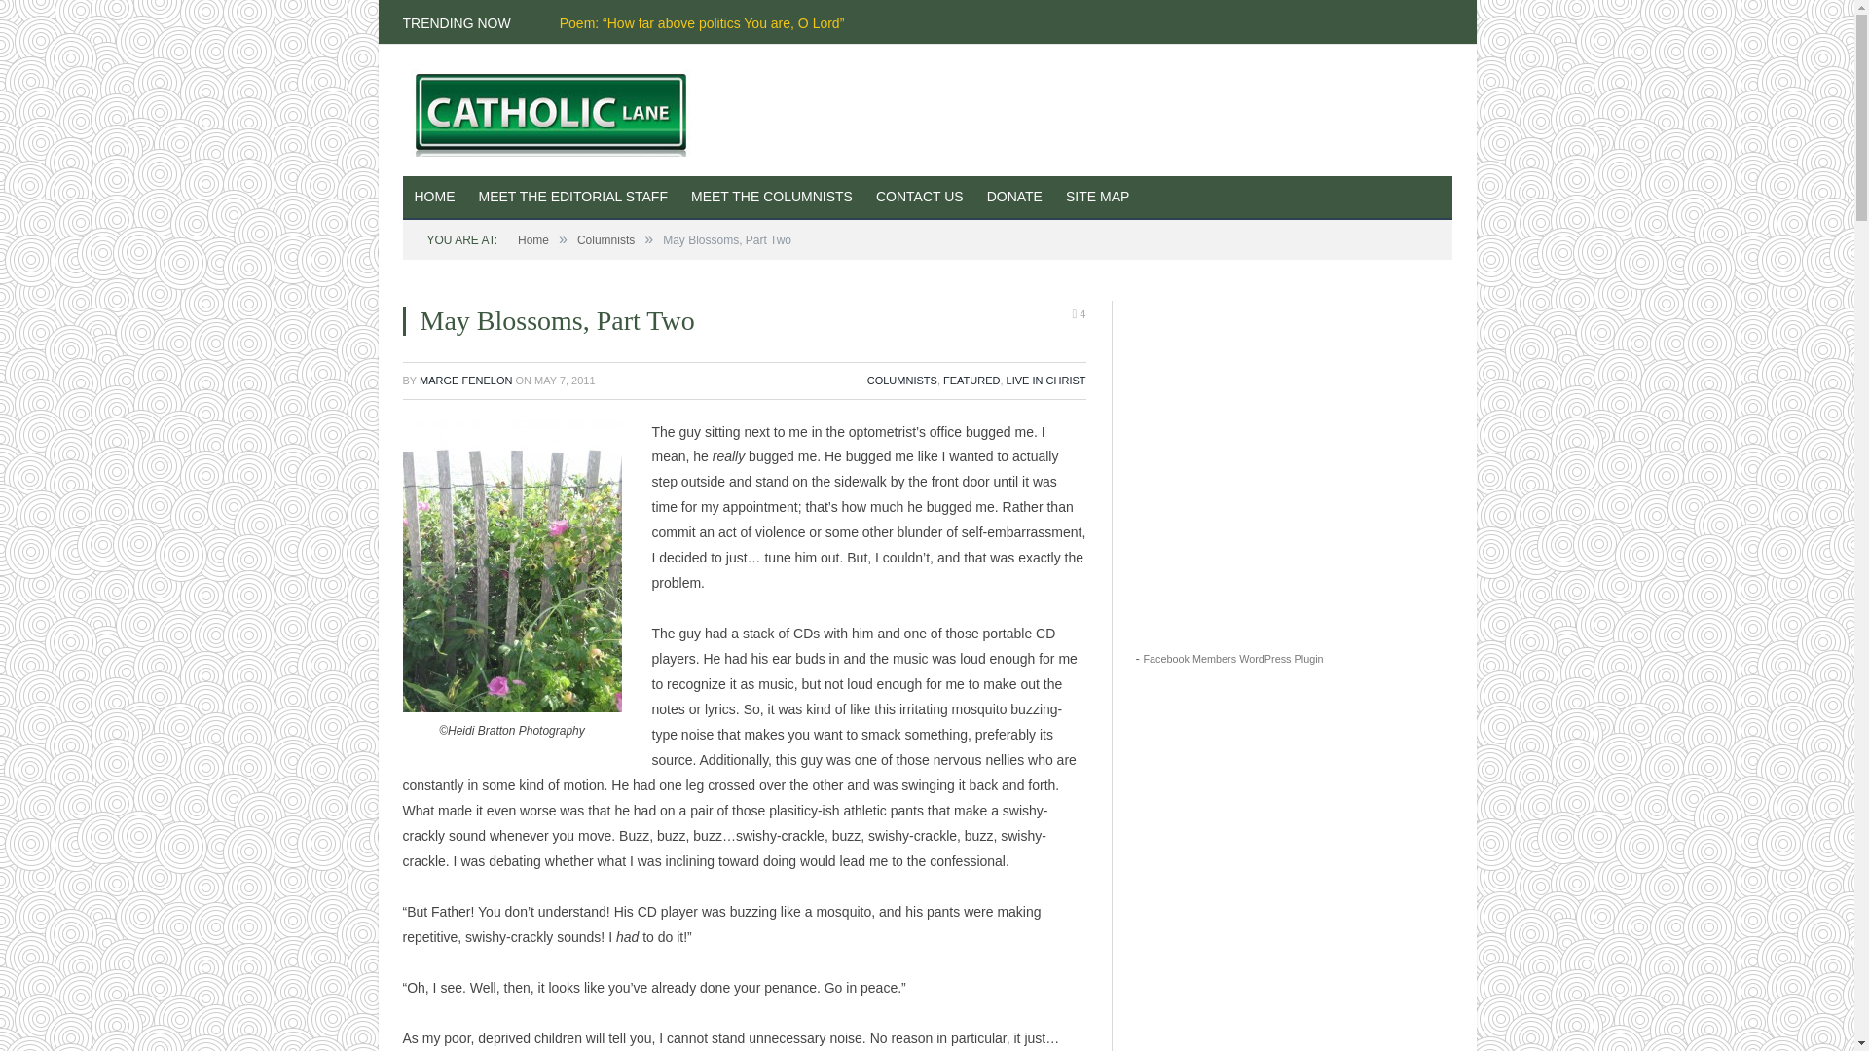 This screenshot has height=1051, width=1869. Describe the element at coordinates (605, 239) in the screenshot. I see `Columnists` at that location.